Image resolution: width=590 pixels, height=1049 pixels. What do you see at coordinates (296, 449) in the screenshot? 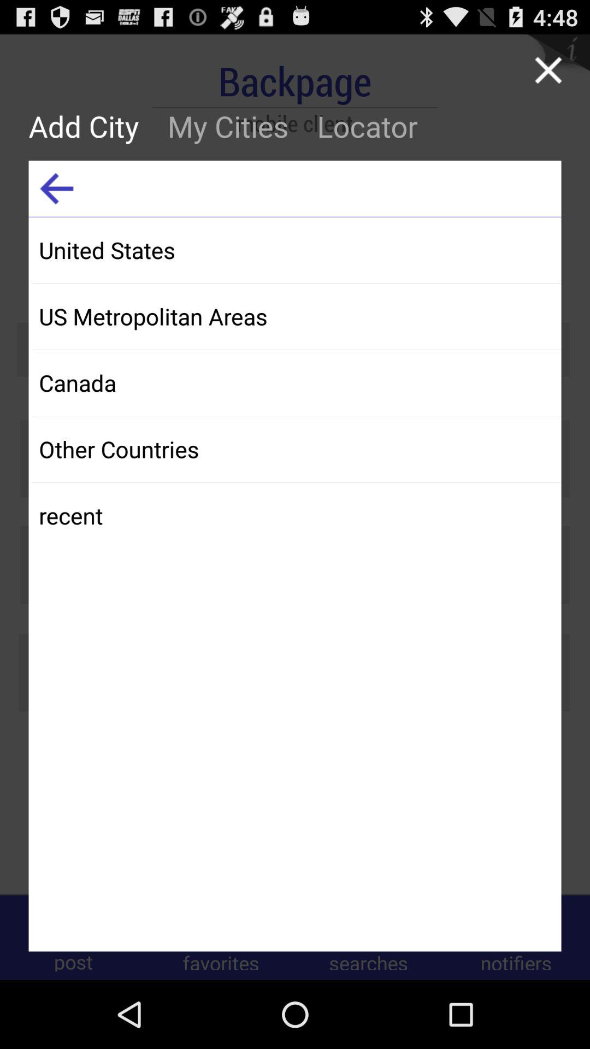
I see `swipe until other countries app` at bounding box center [296, 449].